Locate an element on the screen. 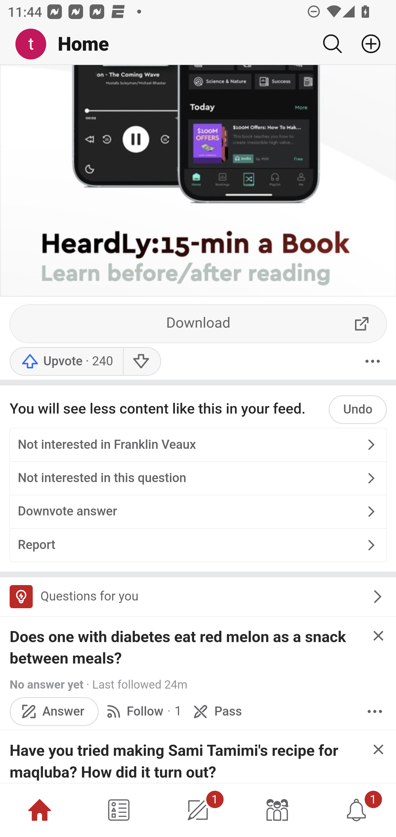 The image size is (396, 837). Questions for you is located at coordinates (198, 597).